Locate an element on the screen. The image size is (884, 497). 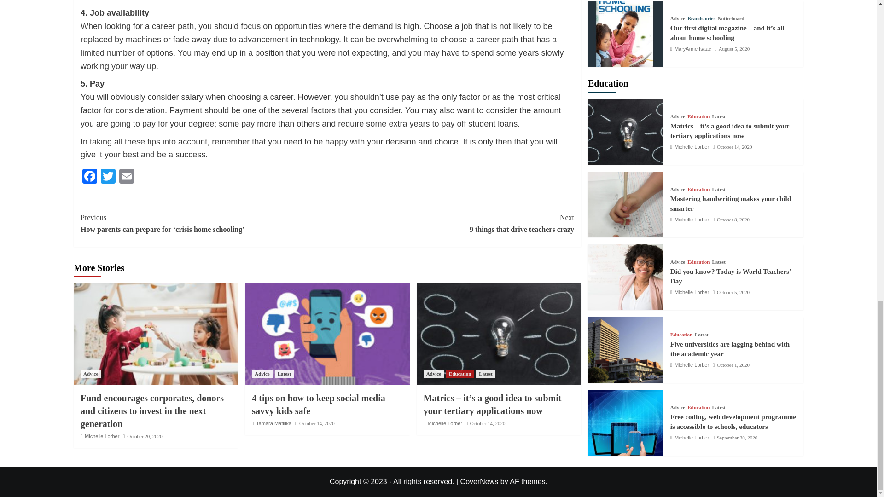
Latest is located at coordinates (284, 374).